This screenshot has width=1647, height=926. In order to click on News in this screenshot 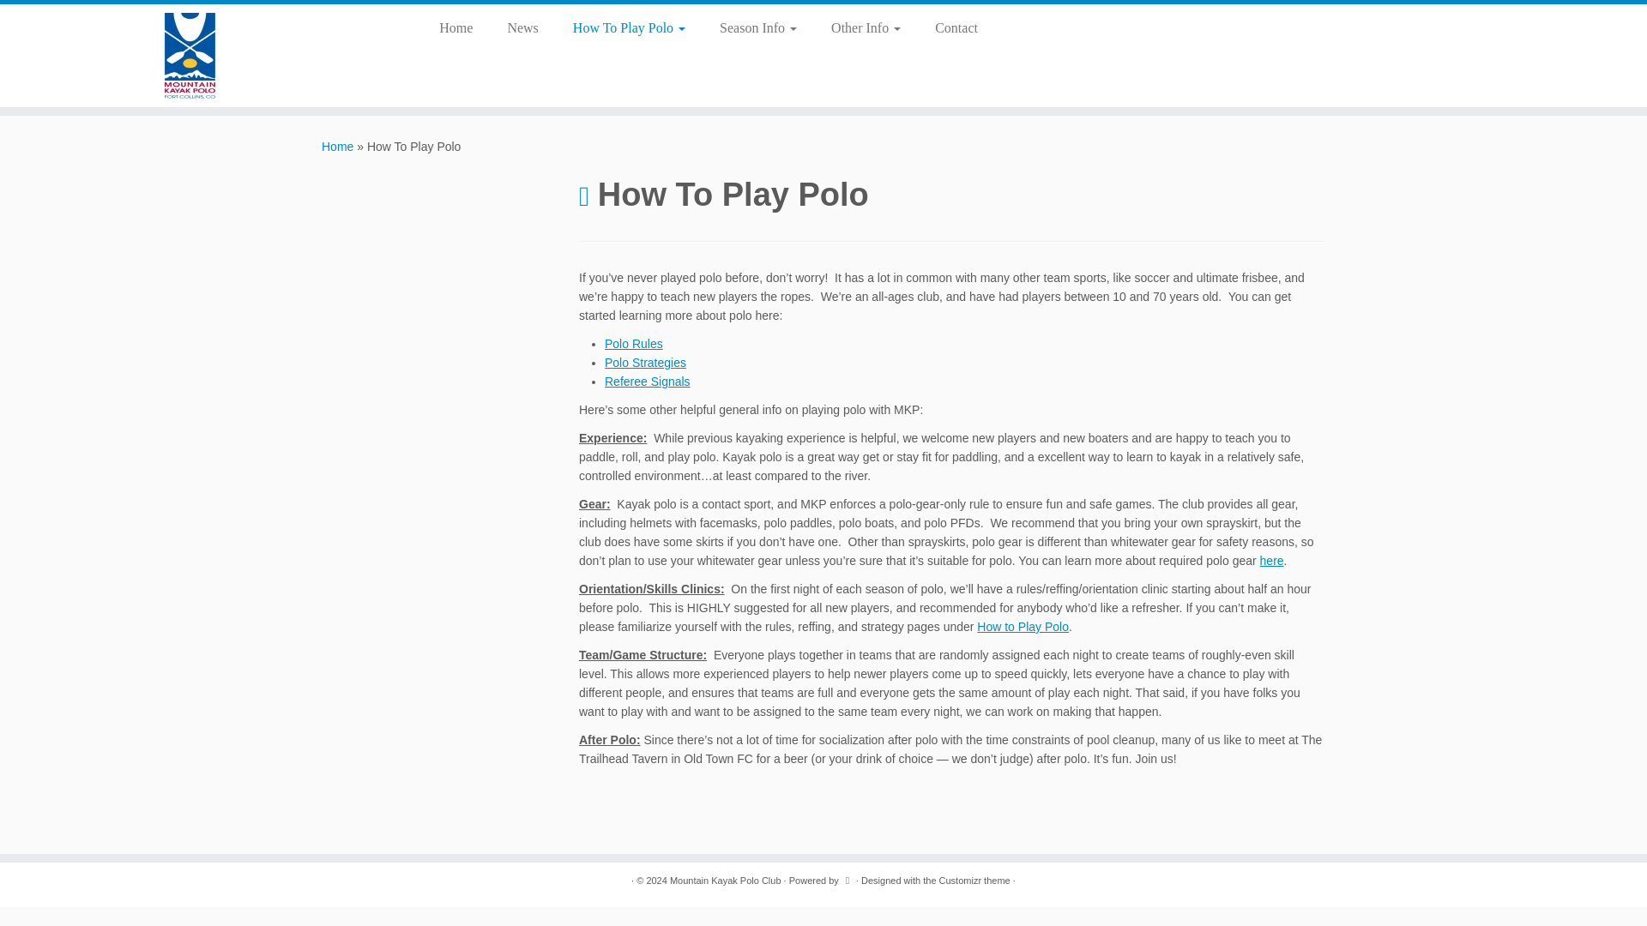, I will do `click(522, 27)`.